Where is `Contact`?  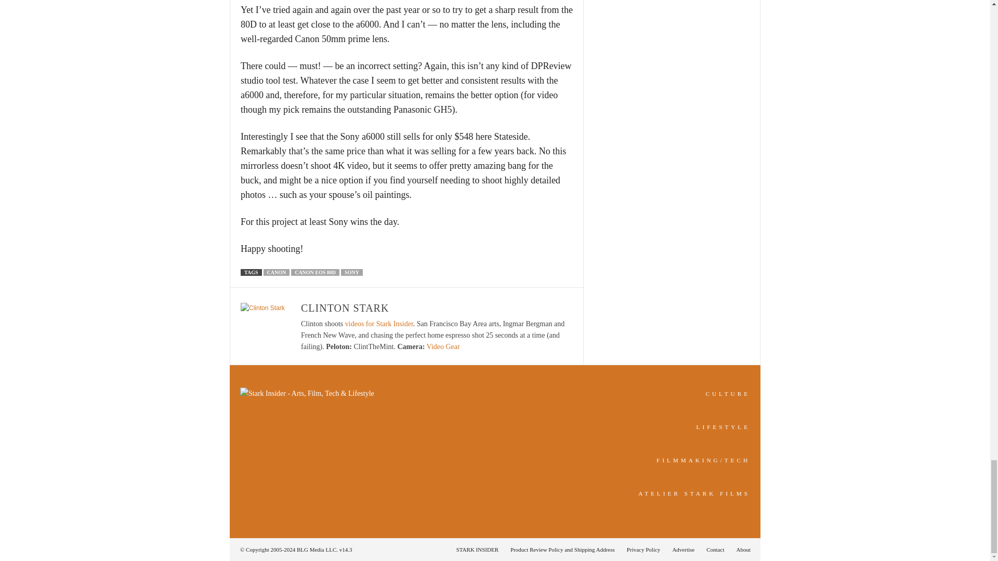 Contact is located at coordinates (715, 549).